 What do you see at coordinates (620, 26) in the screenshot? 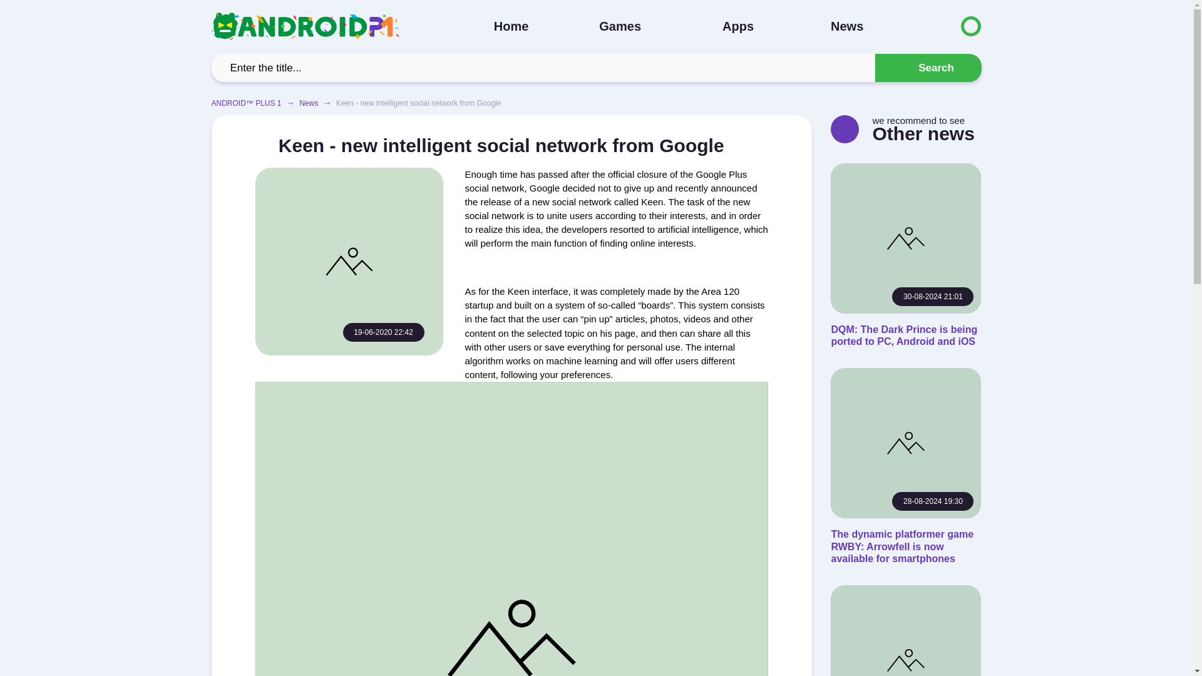
I see `Games` at bounding box center [620, 26].